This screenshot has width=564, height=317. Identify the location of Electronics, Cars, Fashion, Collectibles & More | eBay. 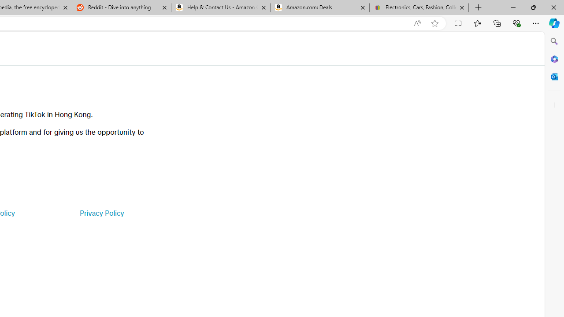
(419, 8).